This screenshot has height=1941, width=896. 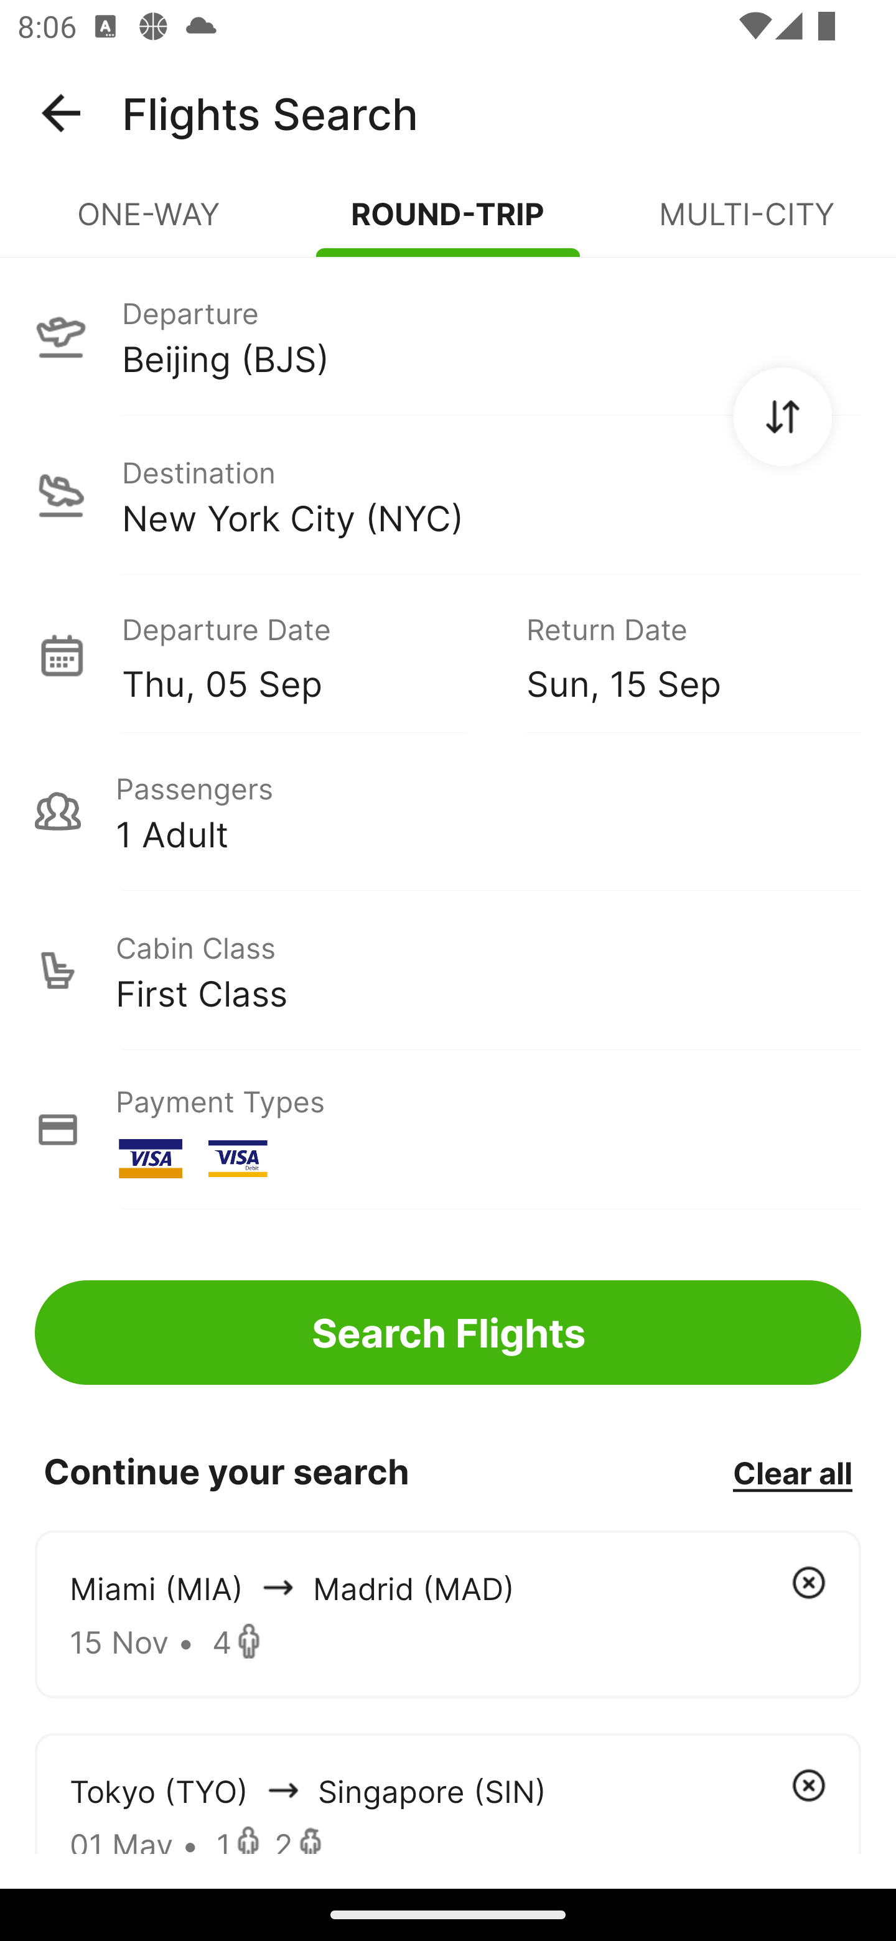 I want to click on Destination New York City (NYC), so click(x=448, y=495).